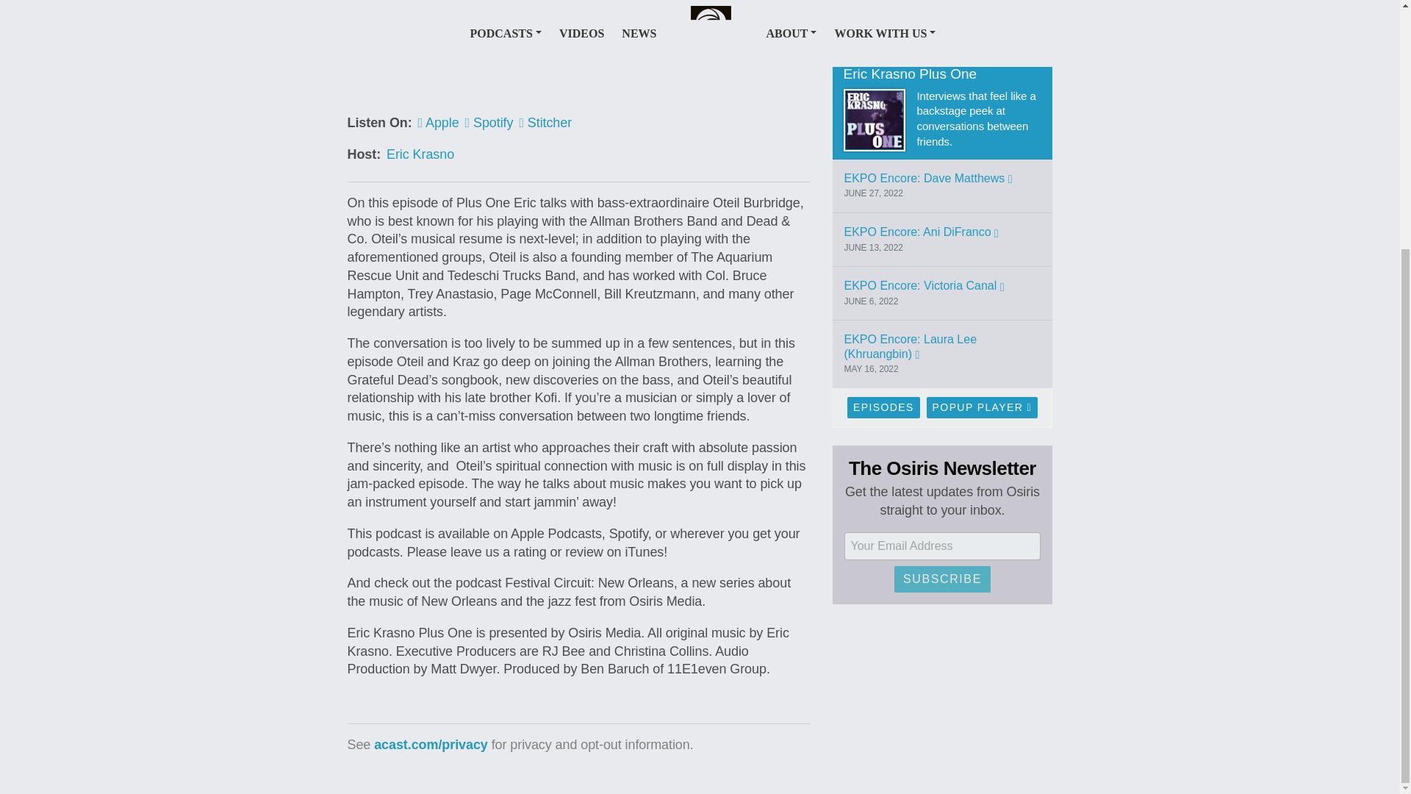 This screenshot has width=1411, height=794. What do you see at coordinates (942, 356) in the screenshot?
I see `Subscribe` at bounding box center [942, 356].